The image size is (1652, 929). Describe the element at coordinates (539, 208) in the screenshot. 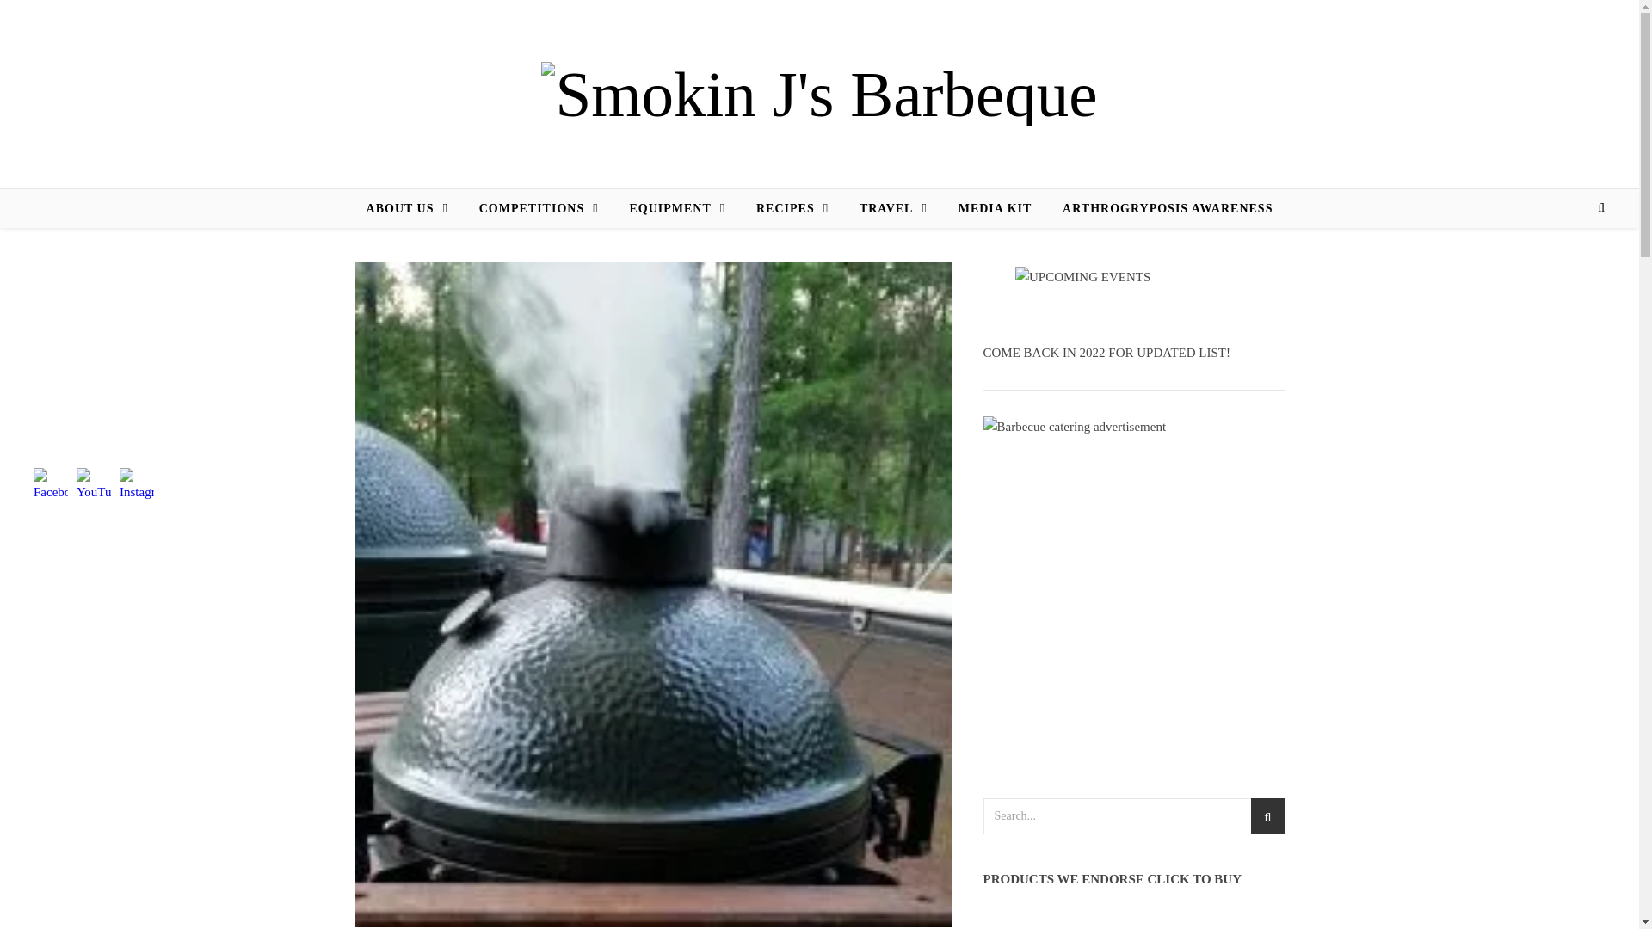

I see `COMPETITIONS` at that location.